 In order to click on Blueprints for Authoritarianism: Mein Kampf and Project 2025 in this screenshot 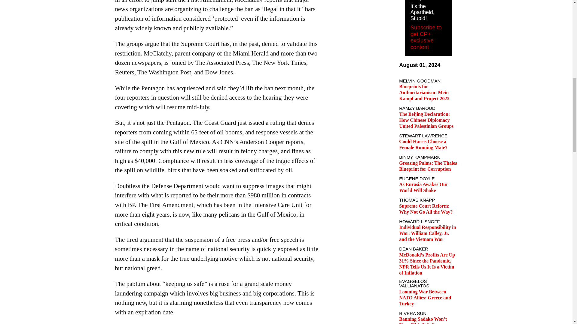, I will do `click(424, 92)`.